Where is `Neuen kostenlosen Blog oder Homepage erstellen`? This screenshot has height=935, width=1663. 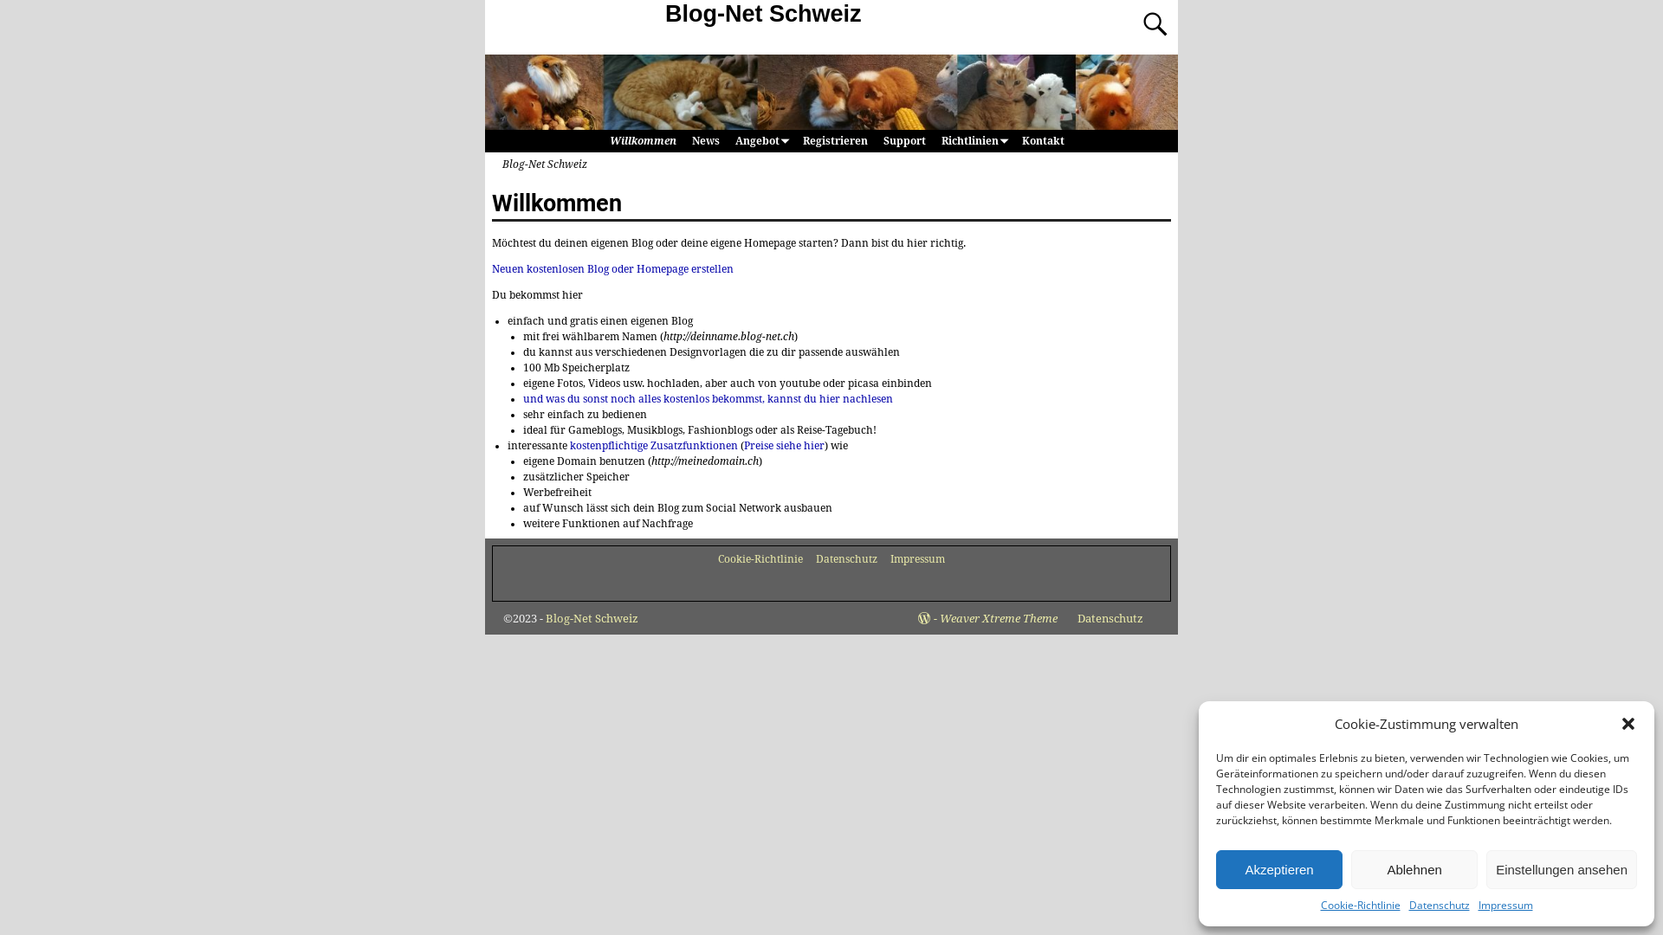 Neuen kostenlosen Blog oder Homepage erstellen is located at coordinates (613, 269).